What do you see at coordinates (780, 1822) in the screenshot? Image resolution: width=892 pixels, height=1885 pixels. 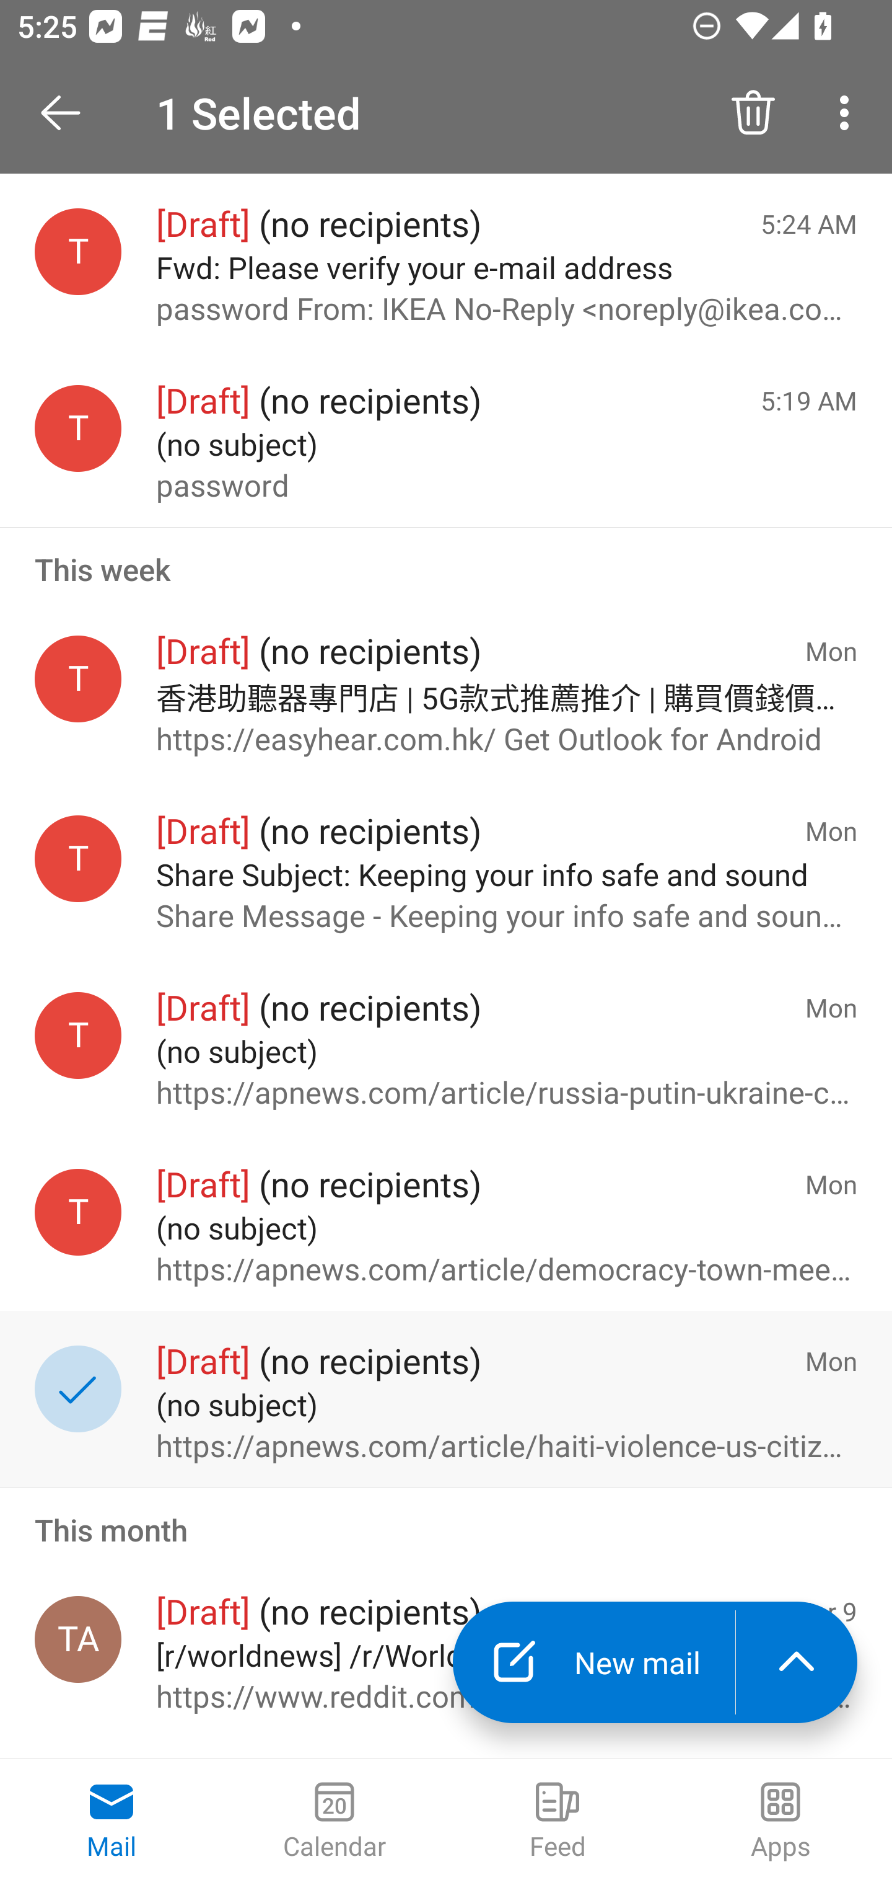 I see `Apps` at bounding box center [780, 1822].